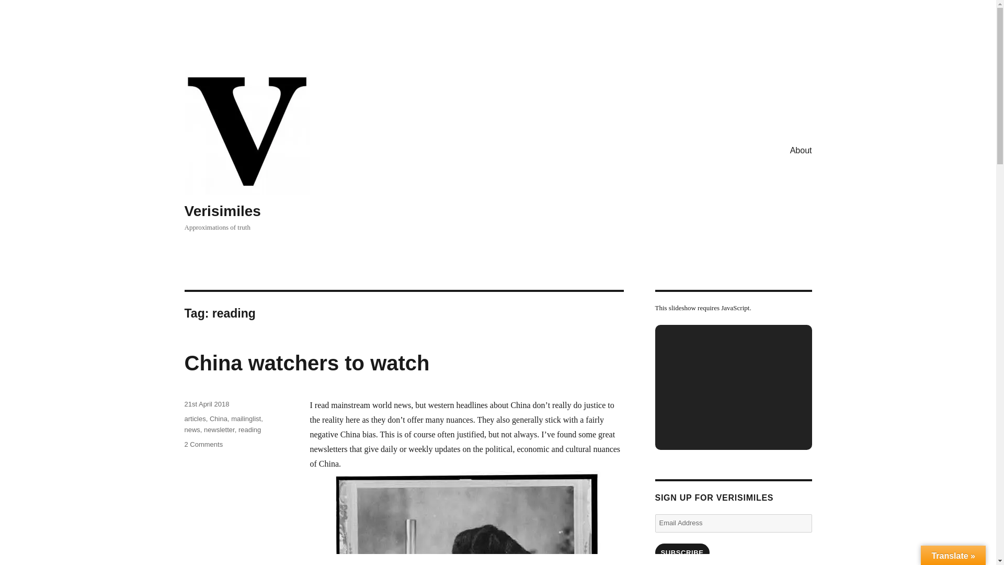 Image resolution: width=1004 pixels, height=565 pixels. I want to click on China watchers to watch, so click(203, 445).